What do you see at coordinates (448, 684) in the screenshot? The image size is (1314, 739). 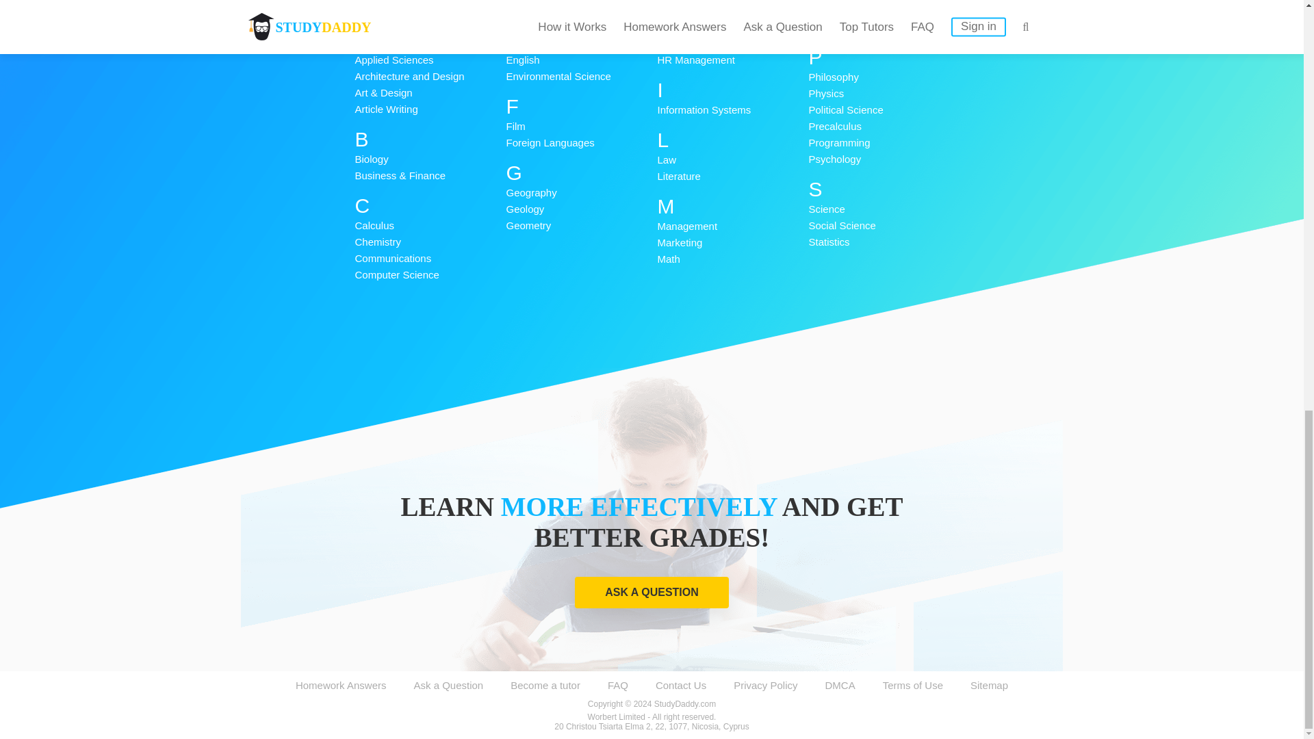 I see `Ask a Question` at bounding box center [448, 684].